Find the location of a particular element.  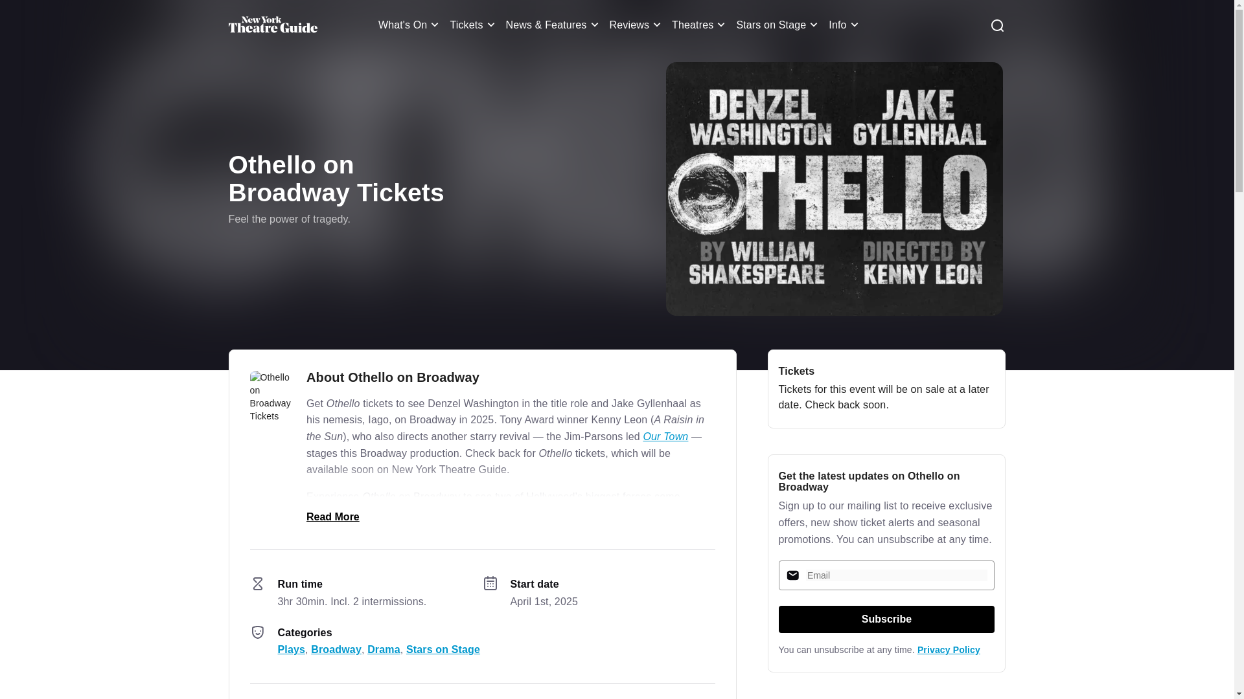

Theatres is located at coordinates (700, 25).